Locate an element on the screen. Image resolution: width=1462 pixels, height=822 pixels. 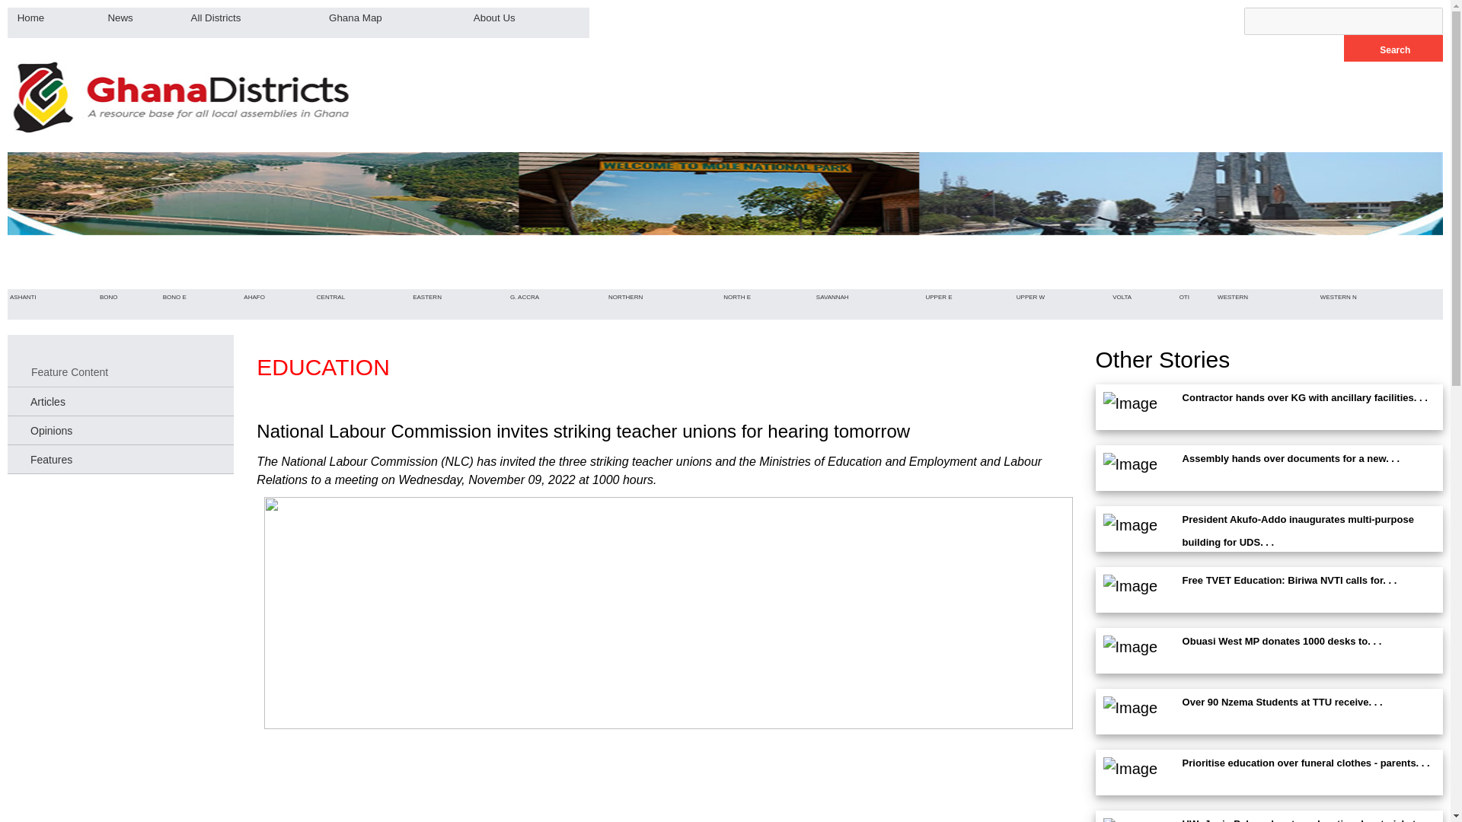
AHAFO is located at coordinates (254, 297).